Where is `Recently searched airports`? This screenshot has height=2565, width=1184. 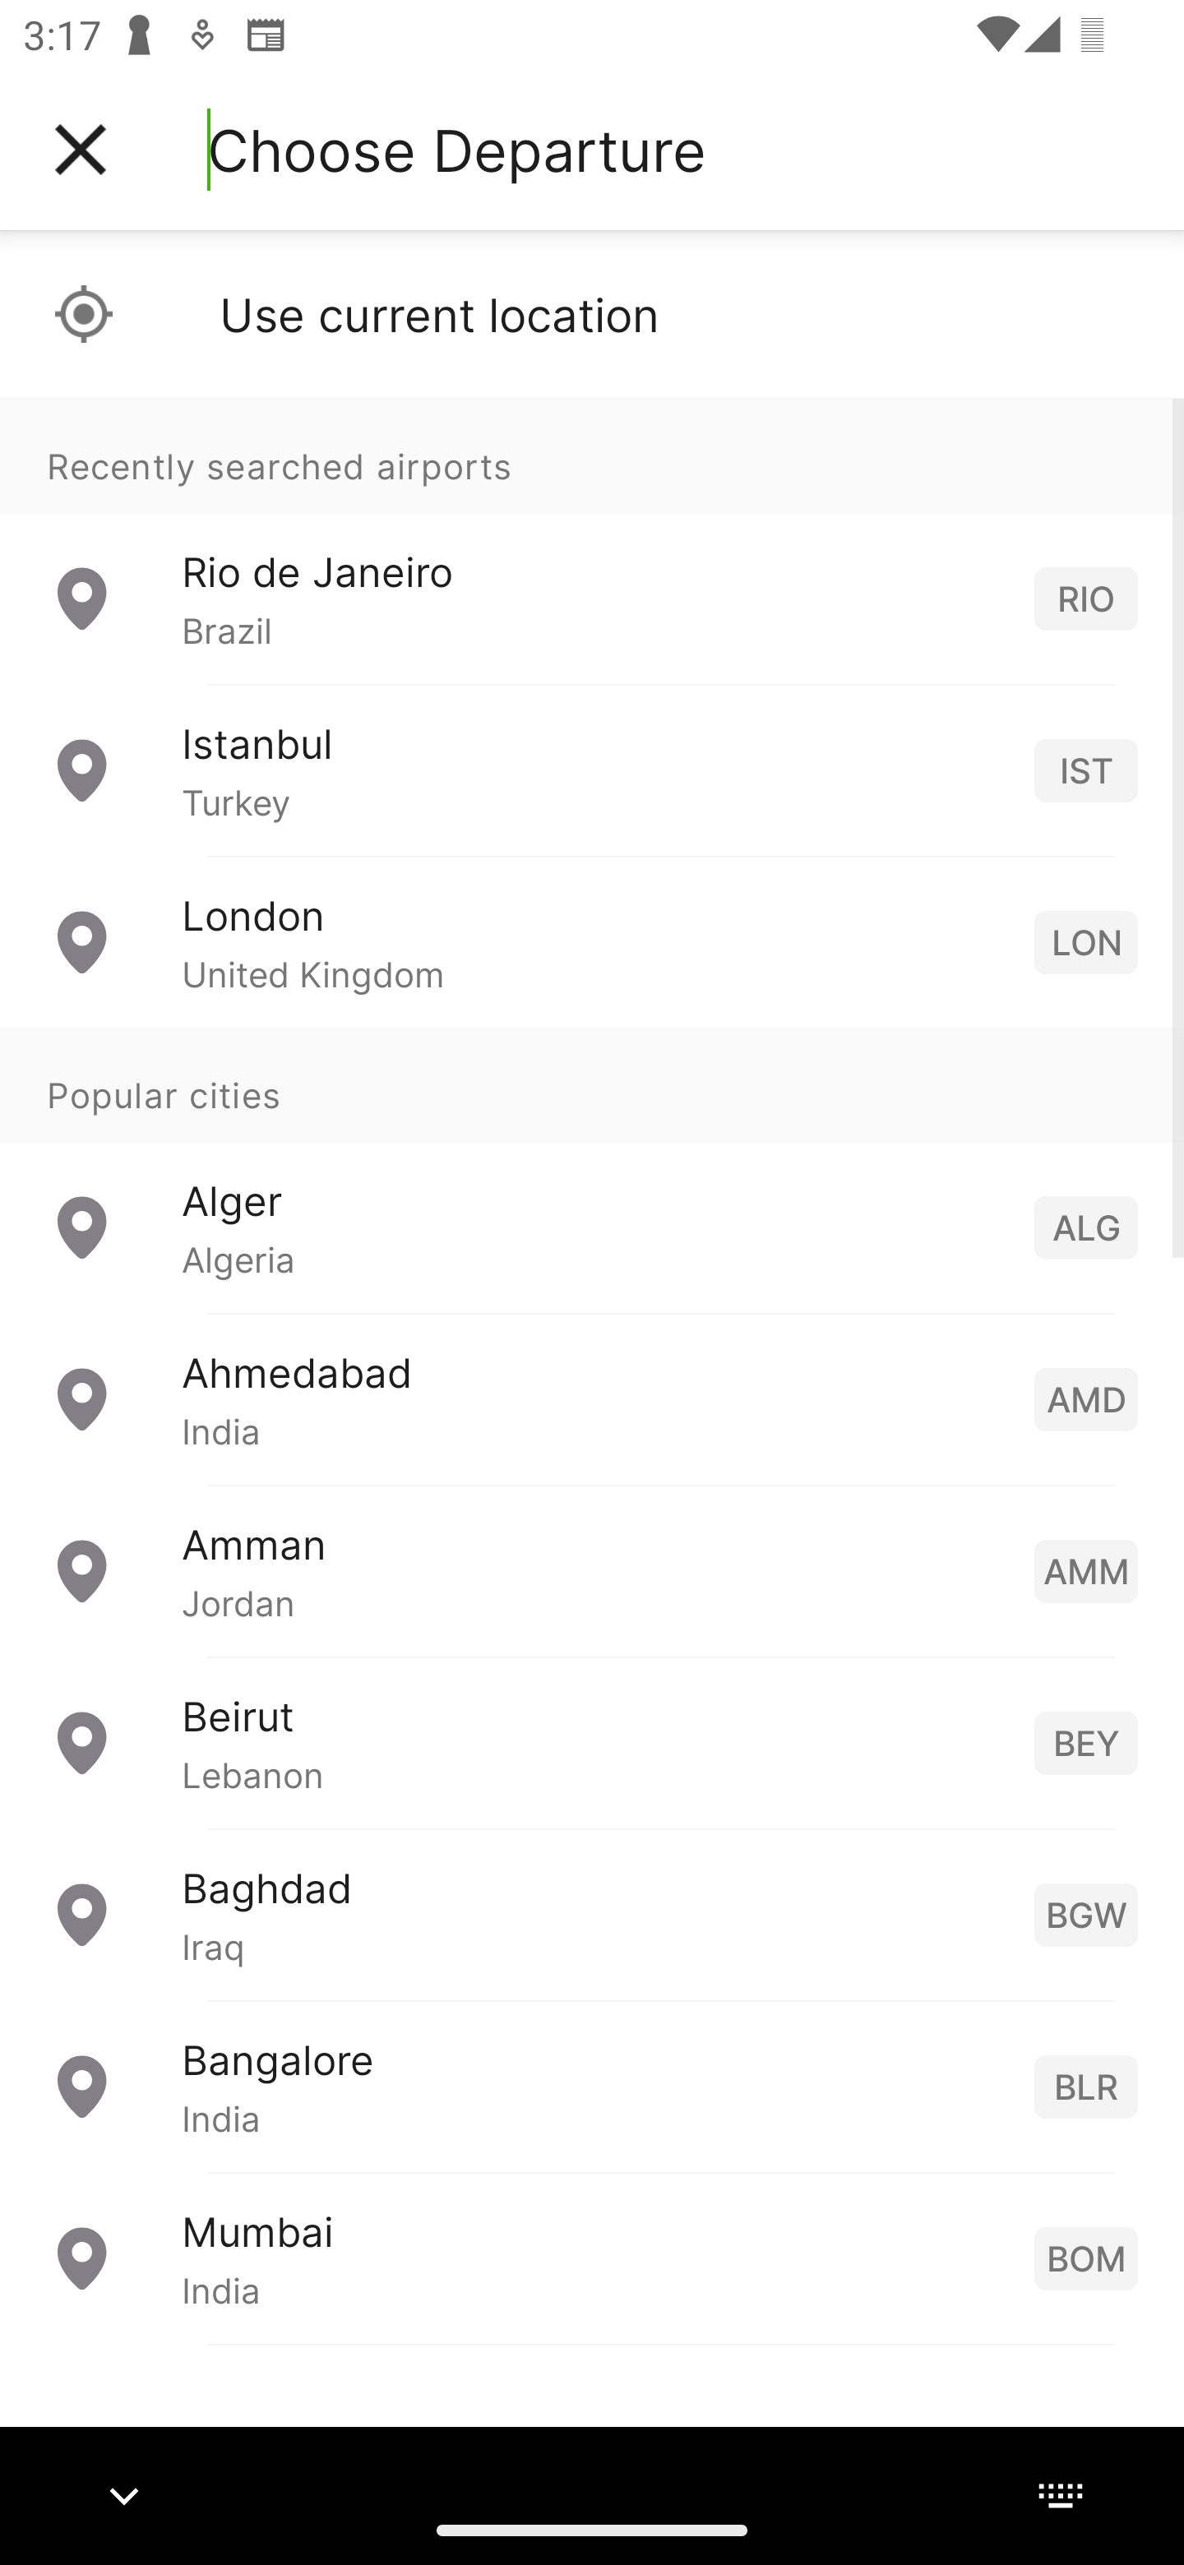 Recently searched airports is located at coordinates (592, 455).